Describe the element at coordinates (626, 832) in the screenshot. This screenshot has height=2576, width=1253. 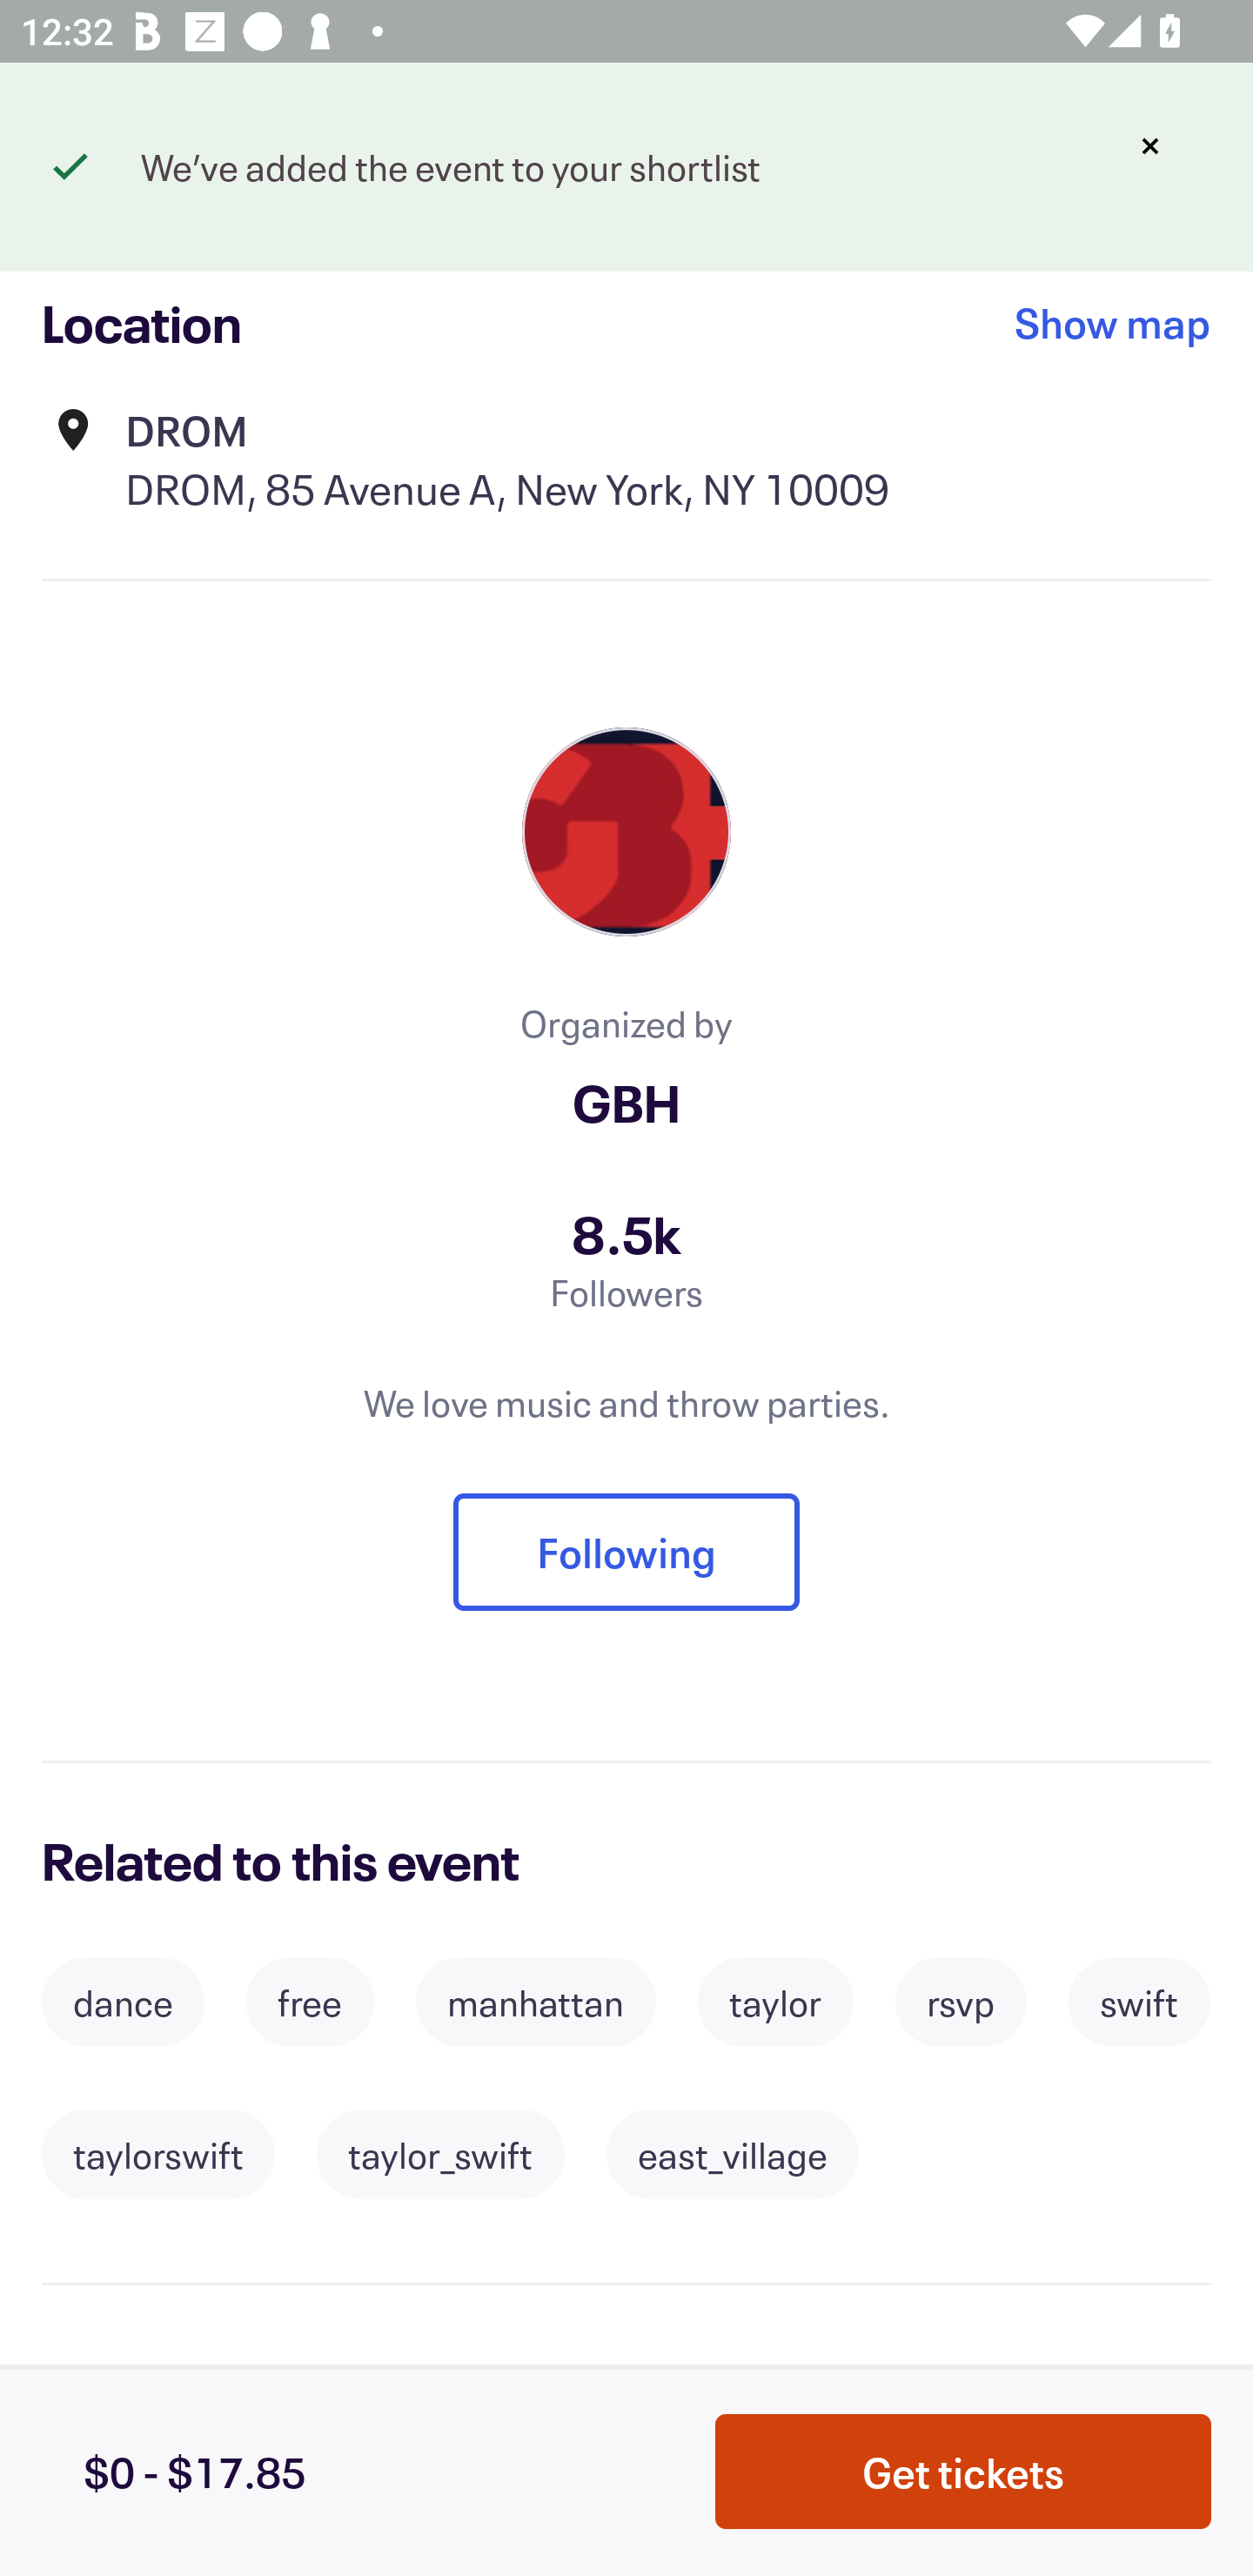
I see `Organizer profile picture` at that location.